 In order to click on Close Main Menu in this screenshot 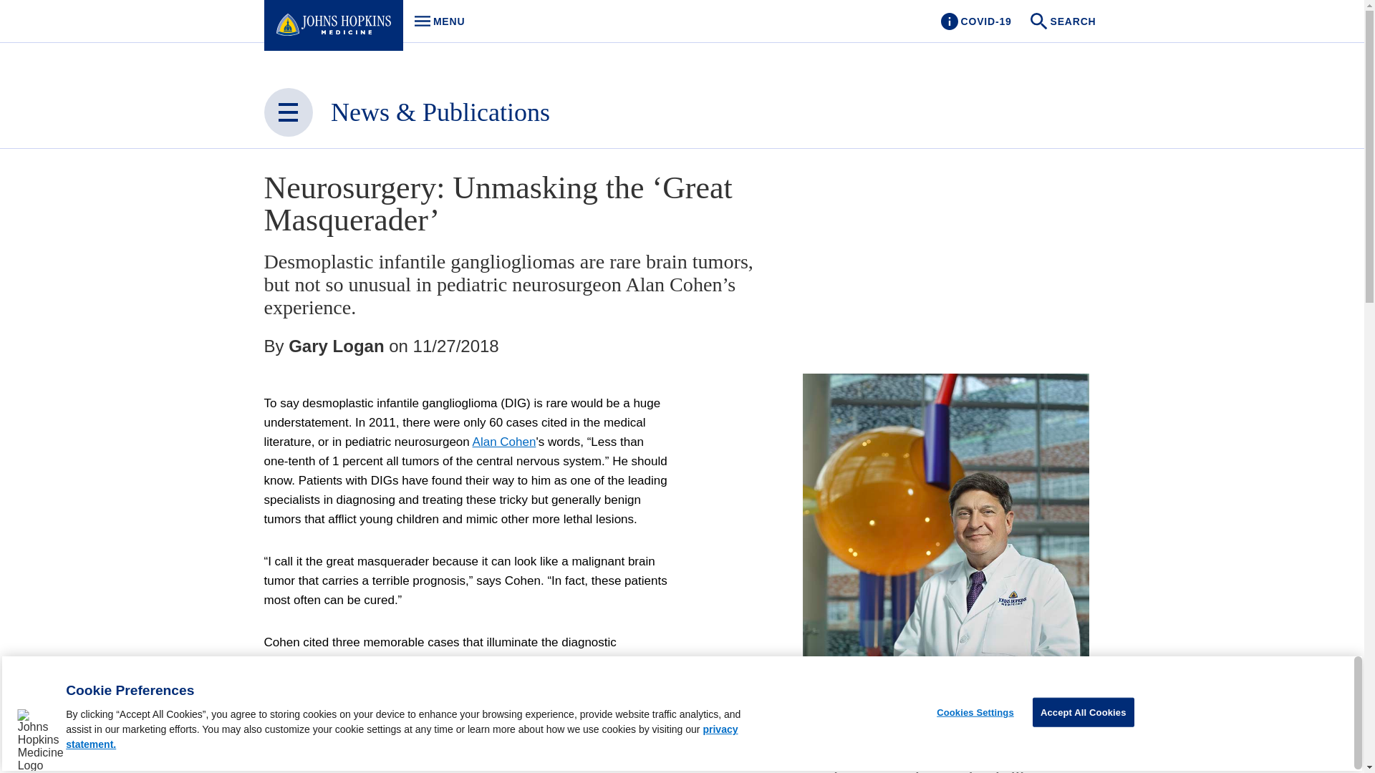, I will do `click(288, 112)`.